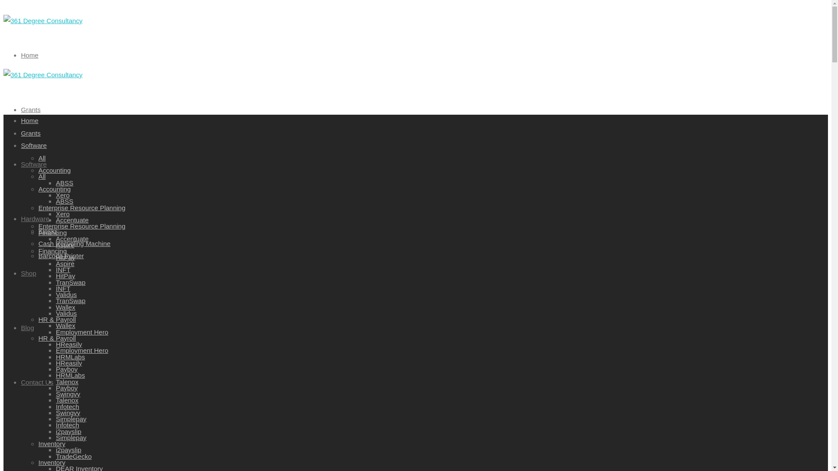 Image resolution: width=838 pixels, height=471 pixels. What do you see at coordinates (52, 444) in the screenshot?
I see `Inventory` at bounding box center [52, 444].